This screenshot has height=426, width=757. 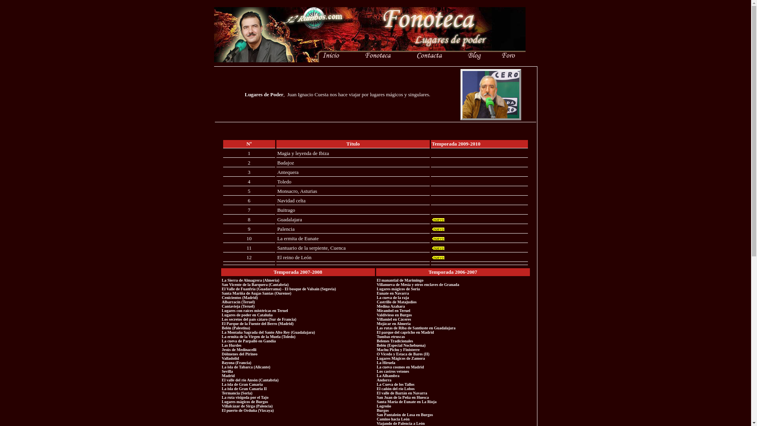 I want to click on Bayona (Francia)   , so click(x=238, y=363).